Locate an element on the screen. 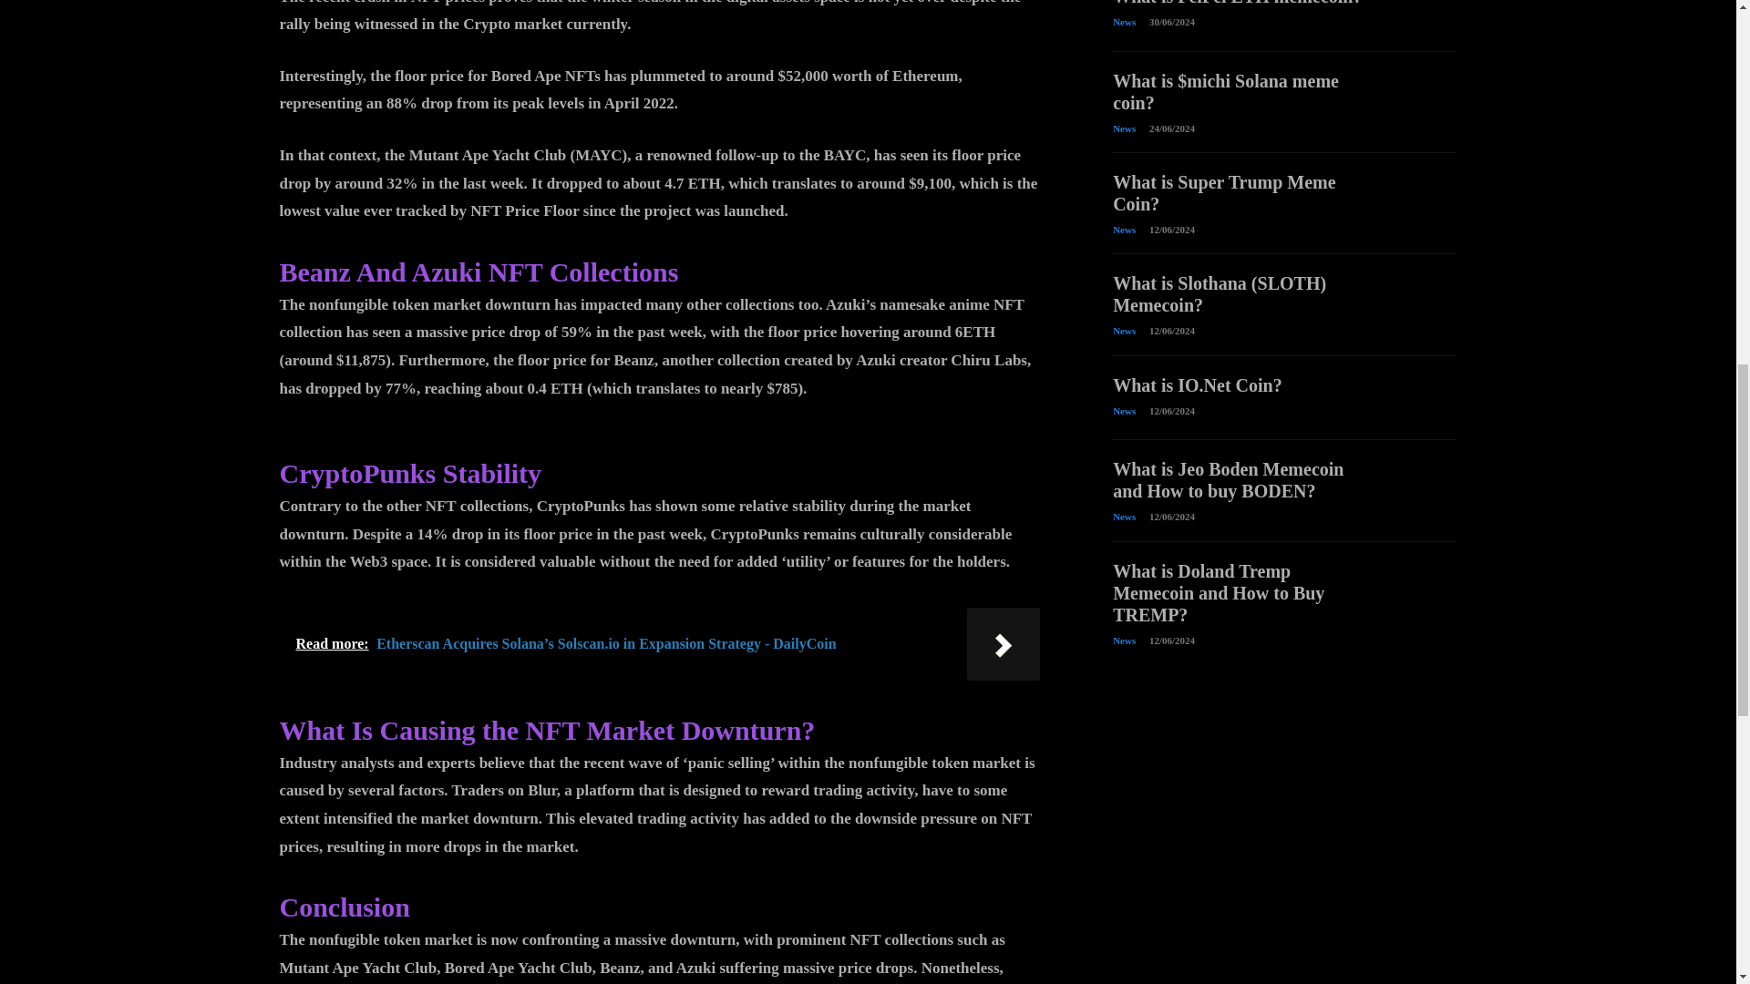 The height and width of the screenshot is (984, 1750). What is IO.Net Coin? is located at coordinates (1422, 399).